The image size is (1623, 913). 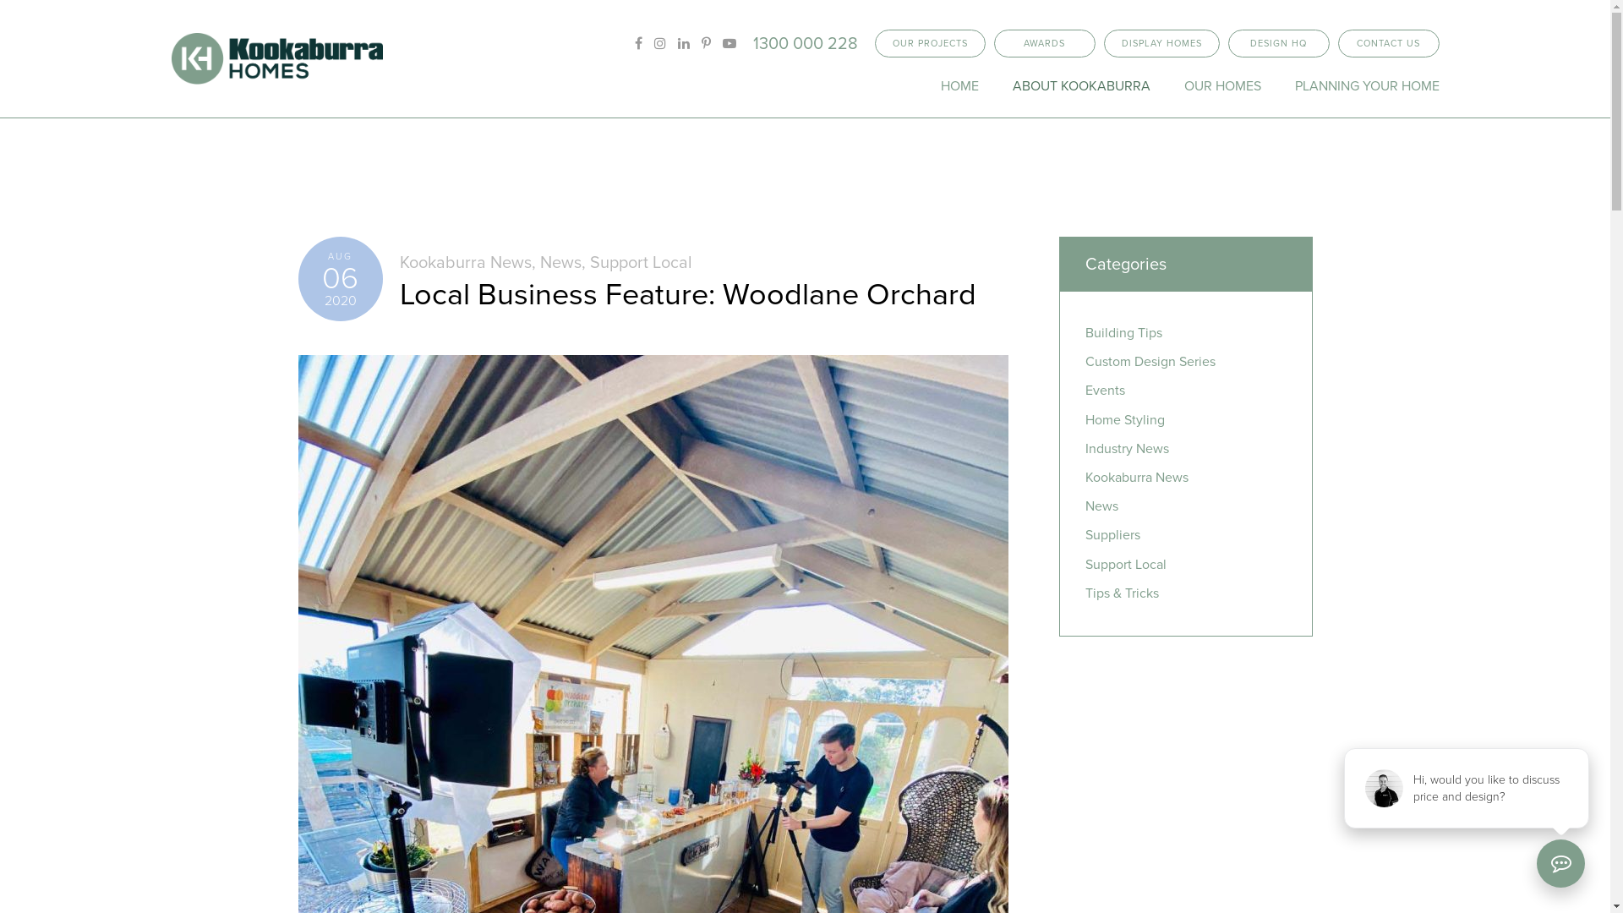 What do you see at coordinates (1126, 565) in the screenshot?
I see `Support Local` at bounding box center [1126, 565].